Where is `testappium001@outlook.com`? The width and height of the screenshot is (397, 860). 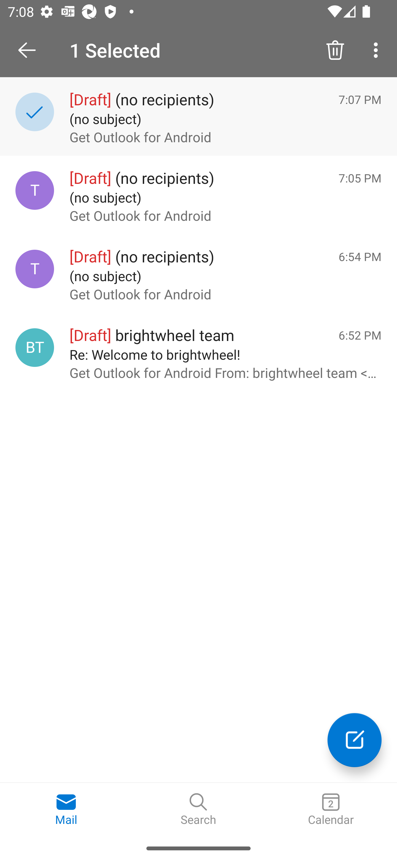
testappium001@outlook.com is located at coordinates (35, 268).